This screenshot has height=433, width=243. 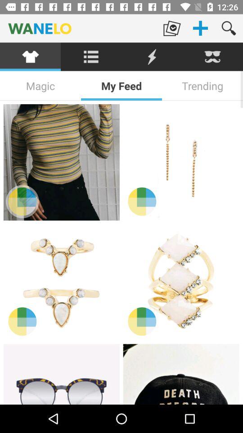 What do you see at coordinates (91, 57) in the screenshot?
I see `app settings` at bounding box center [91, 57].